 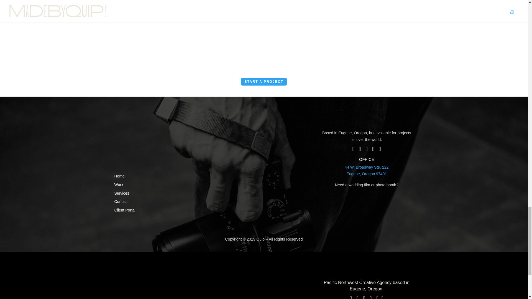 What do you see at coordinates (121, 202) in the screenshot?
I see `Client Portal` at bounding box center [121, 202].